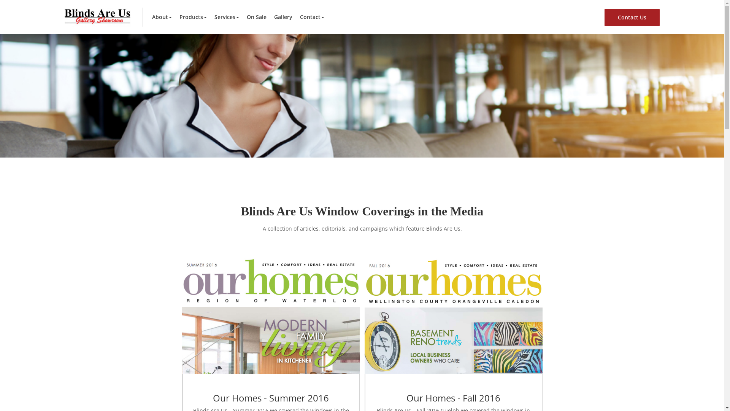  I want to click on View More, so click(271, 314).